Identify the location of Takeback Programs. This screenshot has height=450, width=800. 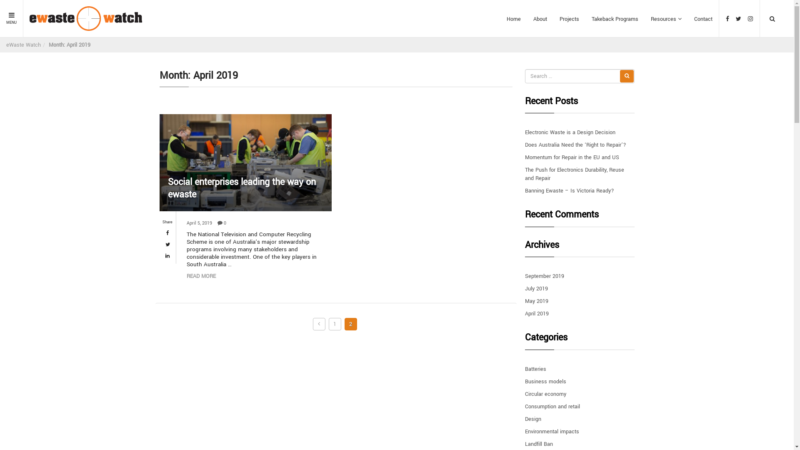
(615, 19).